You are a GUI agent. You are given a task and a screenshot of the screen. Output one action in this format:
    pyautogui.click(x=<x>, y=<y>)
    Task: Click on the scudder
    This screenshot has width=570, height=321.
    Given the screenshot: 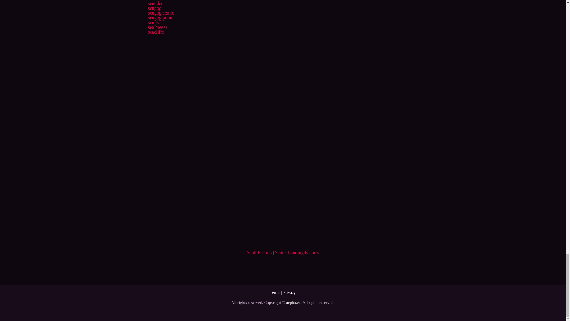 What is the action you would take?
    pyautogui.click(x=155, y=4)
    